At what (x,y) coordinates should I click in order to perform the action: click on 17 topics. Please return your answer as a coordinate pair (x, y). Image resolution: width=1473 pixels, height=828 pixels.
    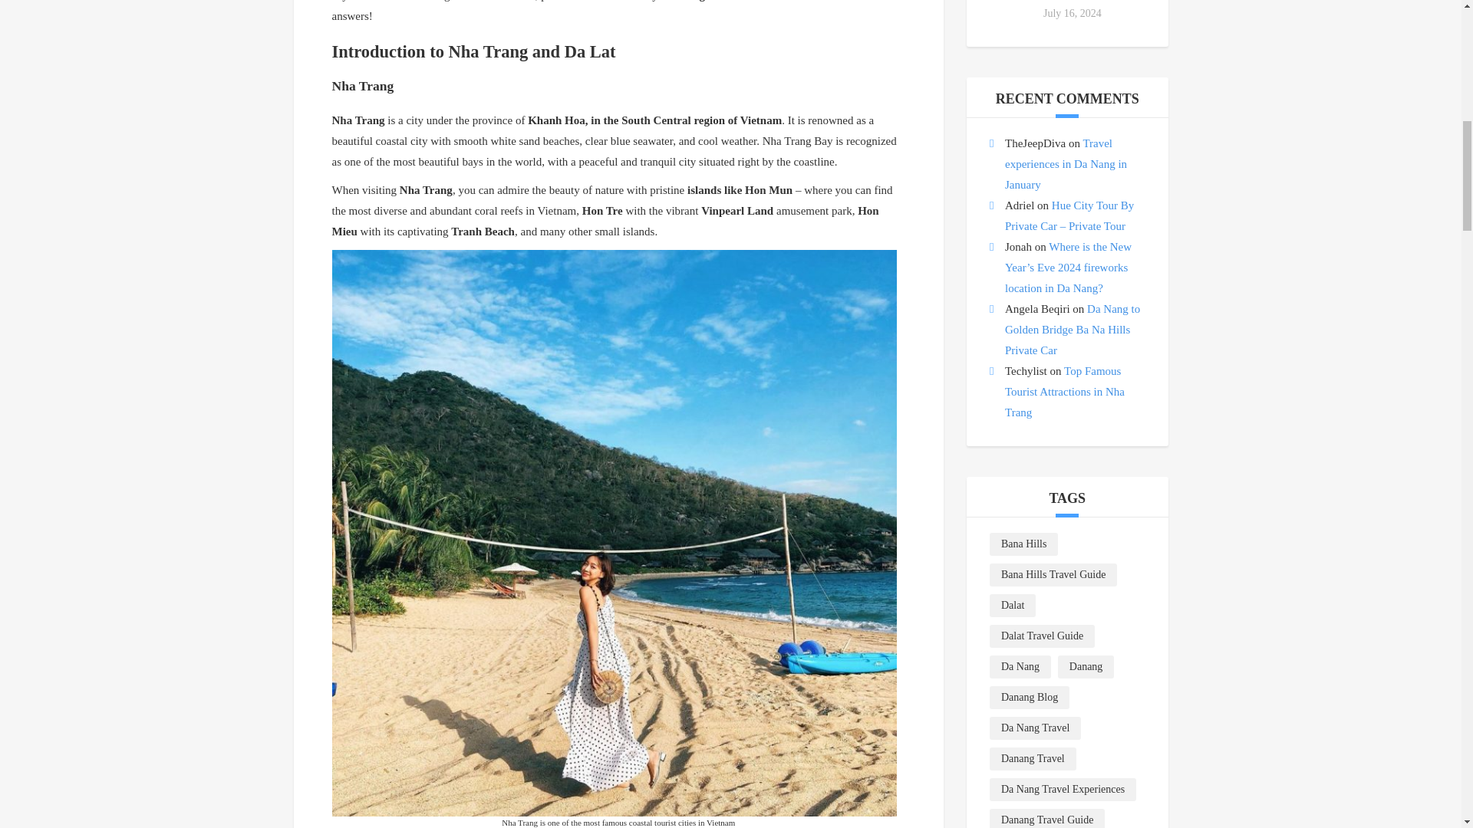
    Looking at the image, I should click on (1042, 636).